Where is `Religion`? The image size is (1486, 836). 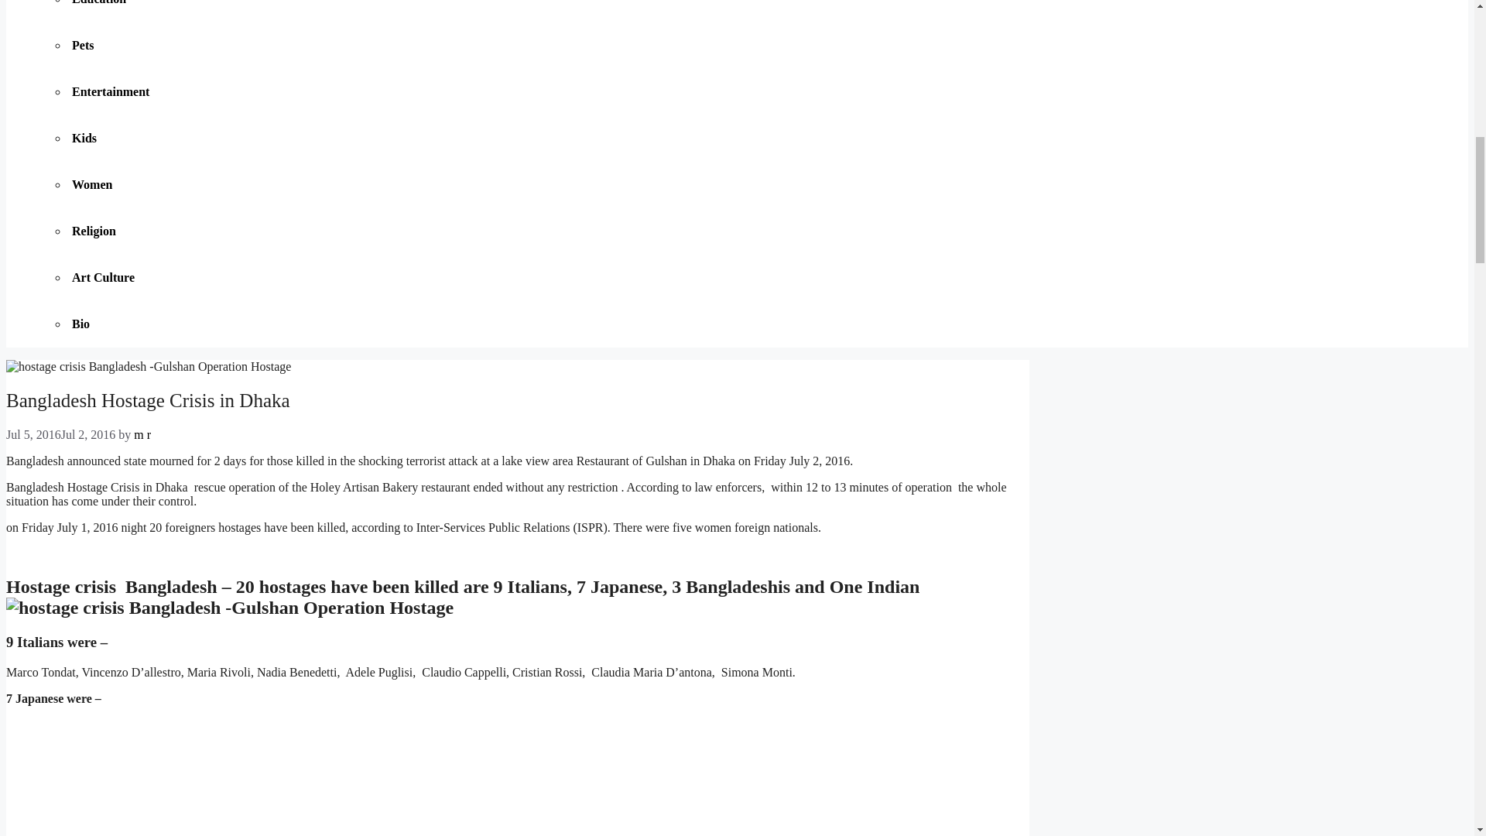 Religion is located at coordinates (96, 231).